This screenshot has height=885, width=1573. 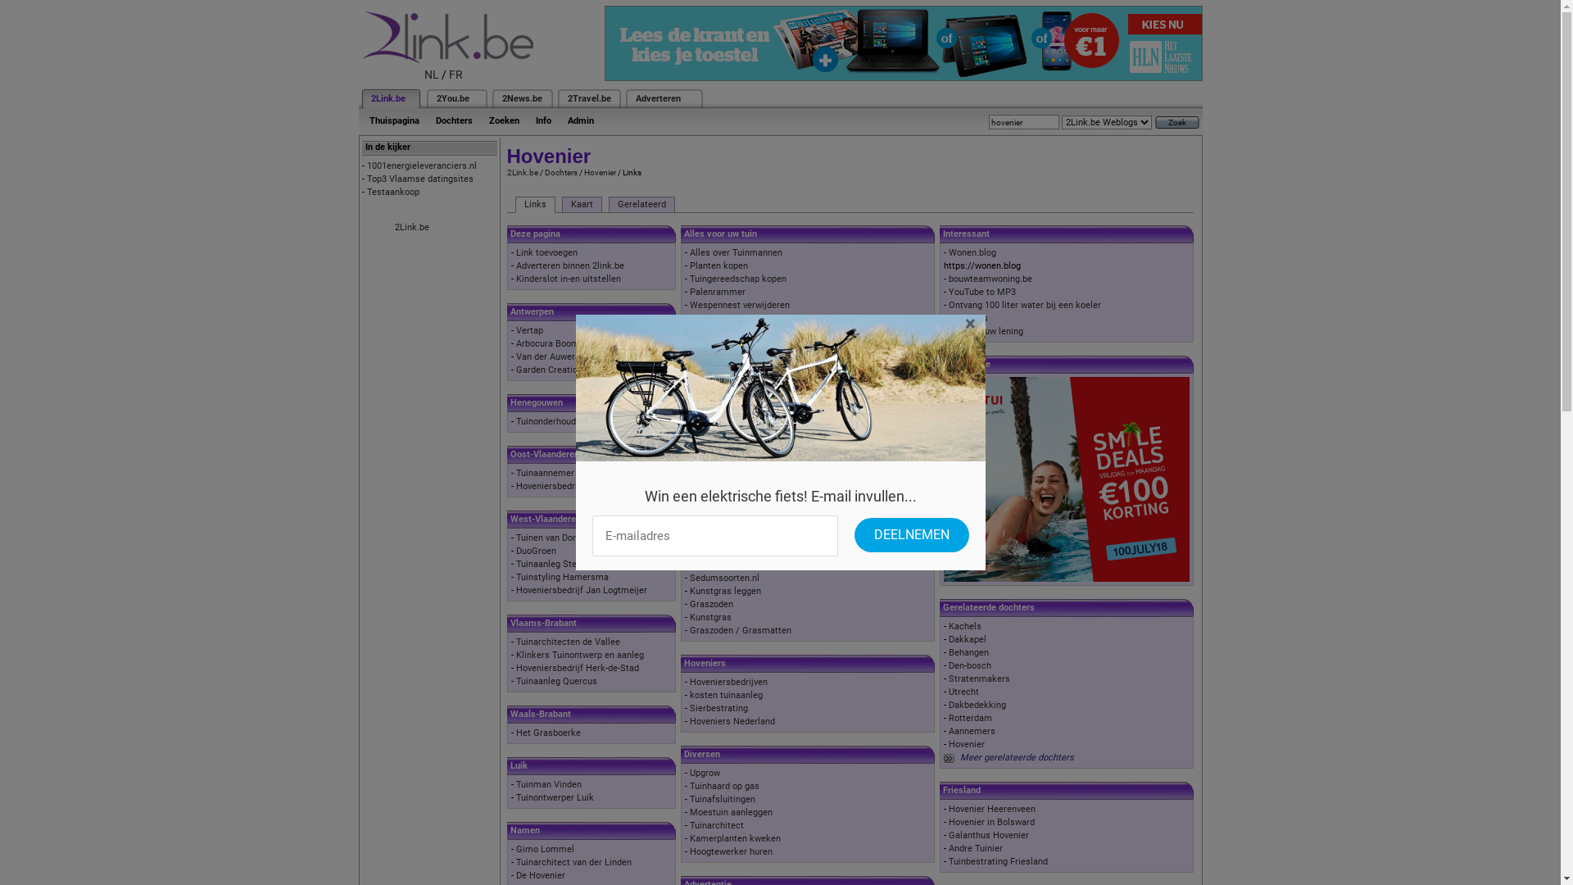 I want to click on Tuinhaard op gas, so click(x=724, y=787).